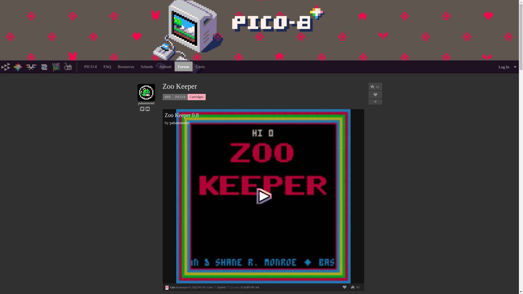 This screenshot has height=294, width=523. Describe the element at coordinates (168, 97) in the screenshot. I see `BBS` at that location.